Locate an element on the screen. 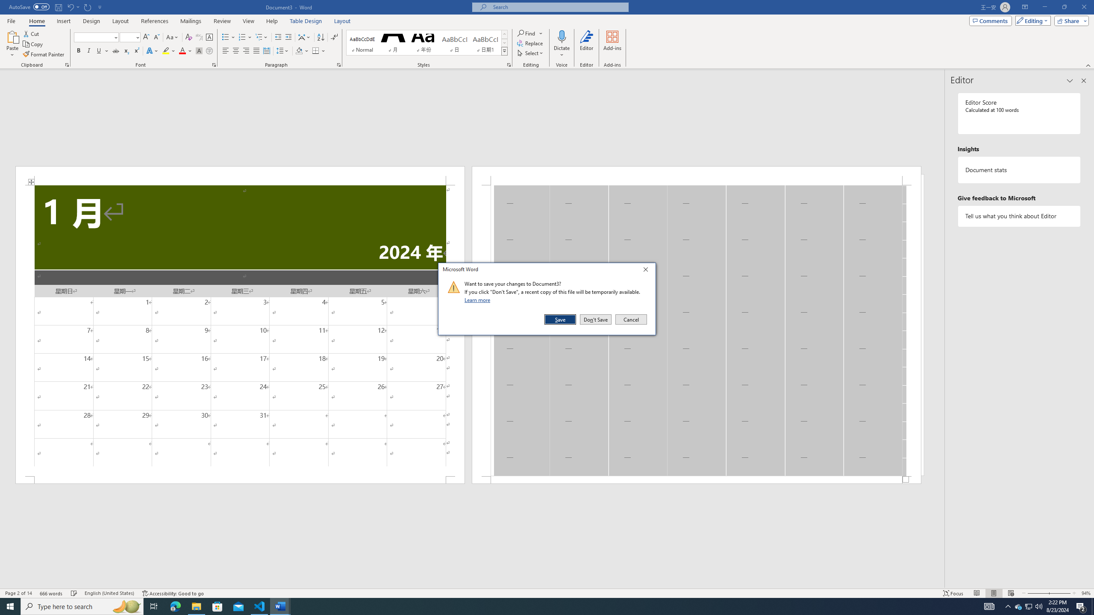  Word - 2 running windows is located at coordinates (280, 606).